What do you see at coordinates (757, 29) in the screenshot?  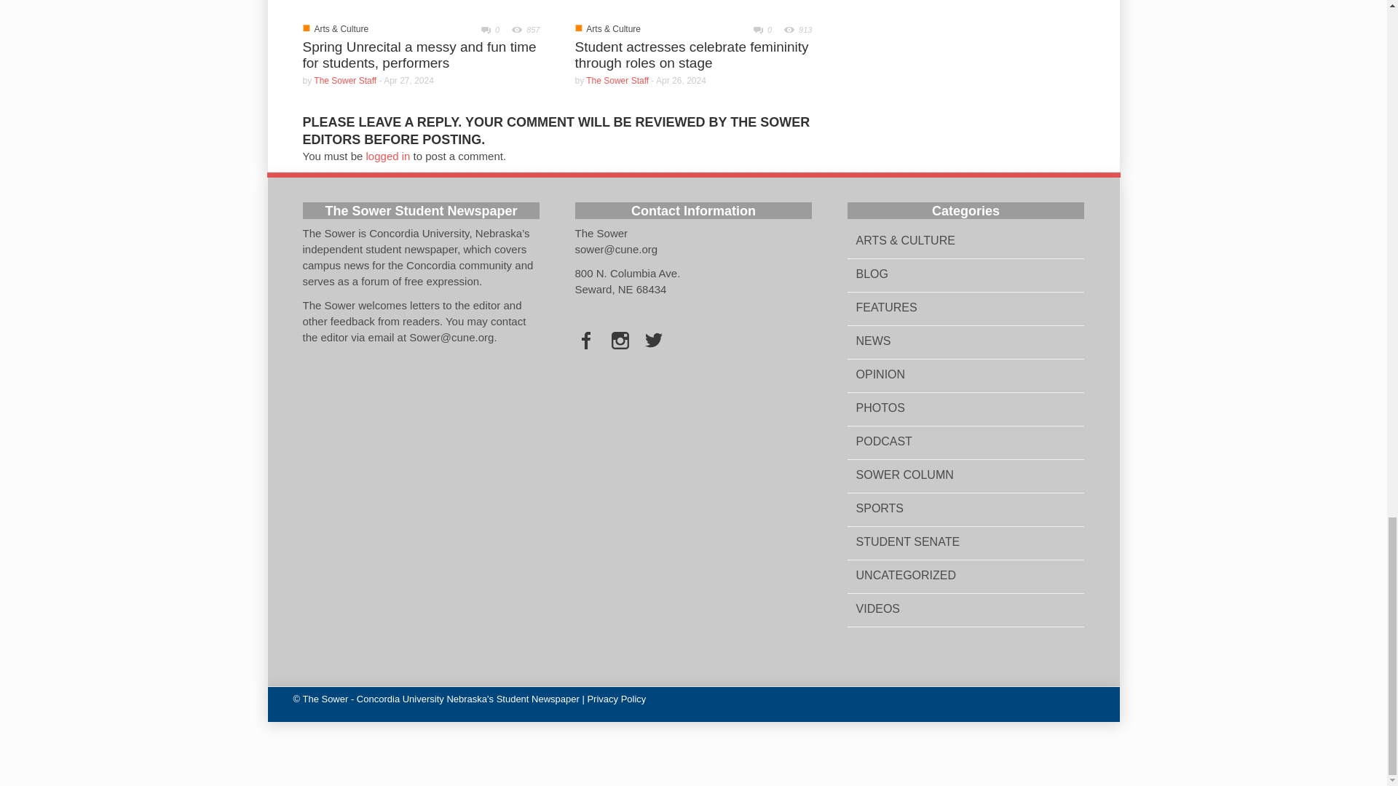 I see `0` at bounding box center [757, 29].